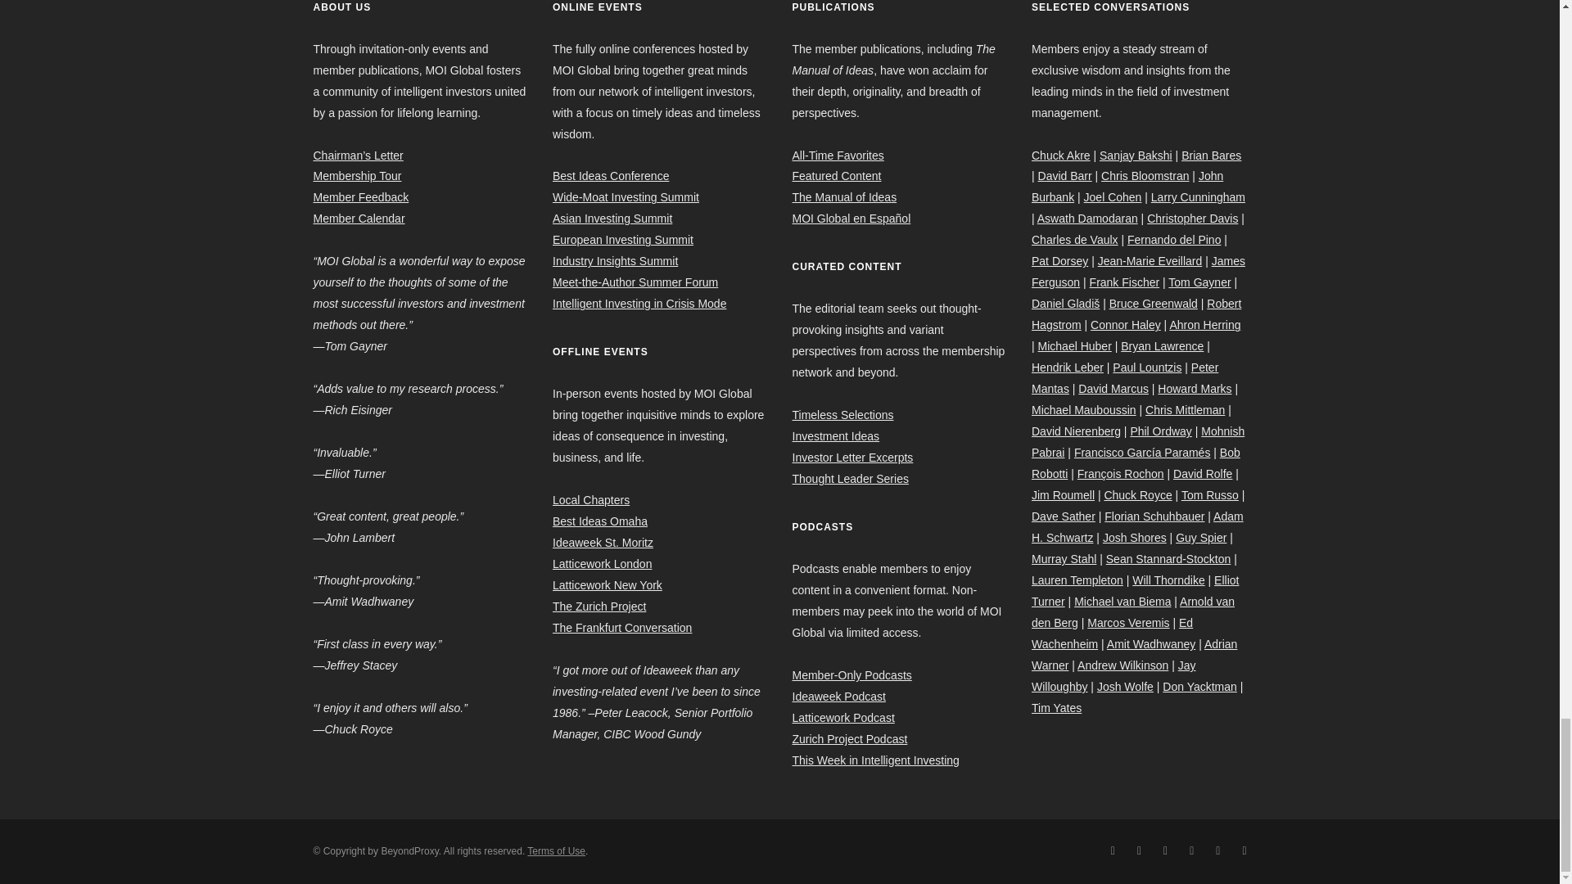 The image size is (1572, 884). Describe the element at coordinates (1217, 850) in the screenshot. I see `MOI Global Strava Page` at that location.